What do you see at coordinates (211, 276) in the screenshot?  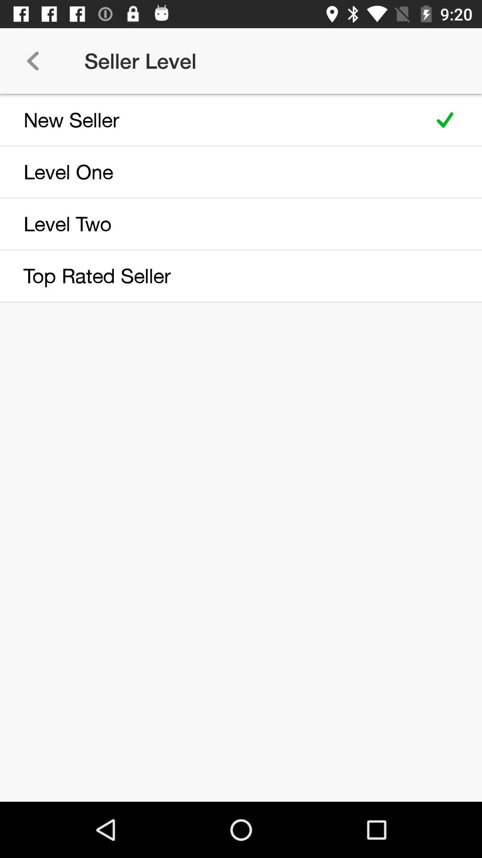 I see `turn off icon below level two icon` at bounding box center [211, 276].